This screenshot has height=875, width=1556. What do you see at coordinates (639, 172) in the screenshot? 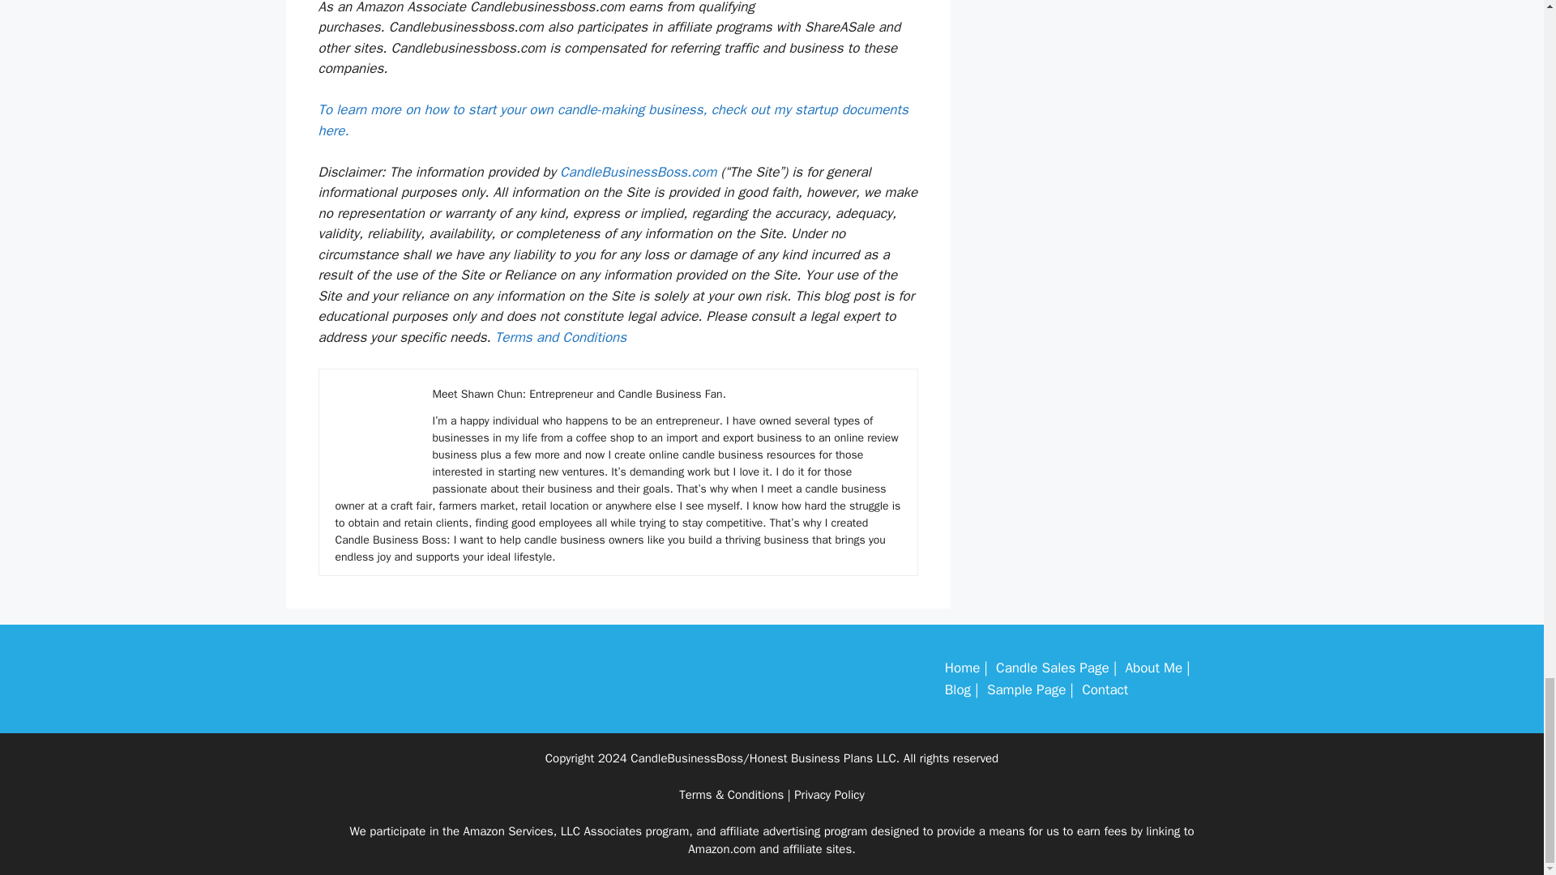
I see `CandleBusinessBoss.com` at bounding box center [639, 172].